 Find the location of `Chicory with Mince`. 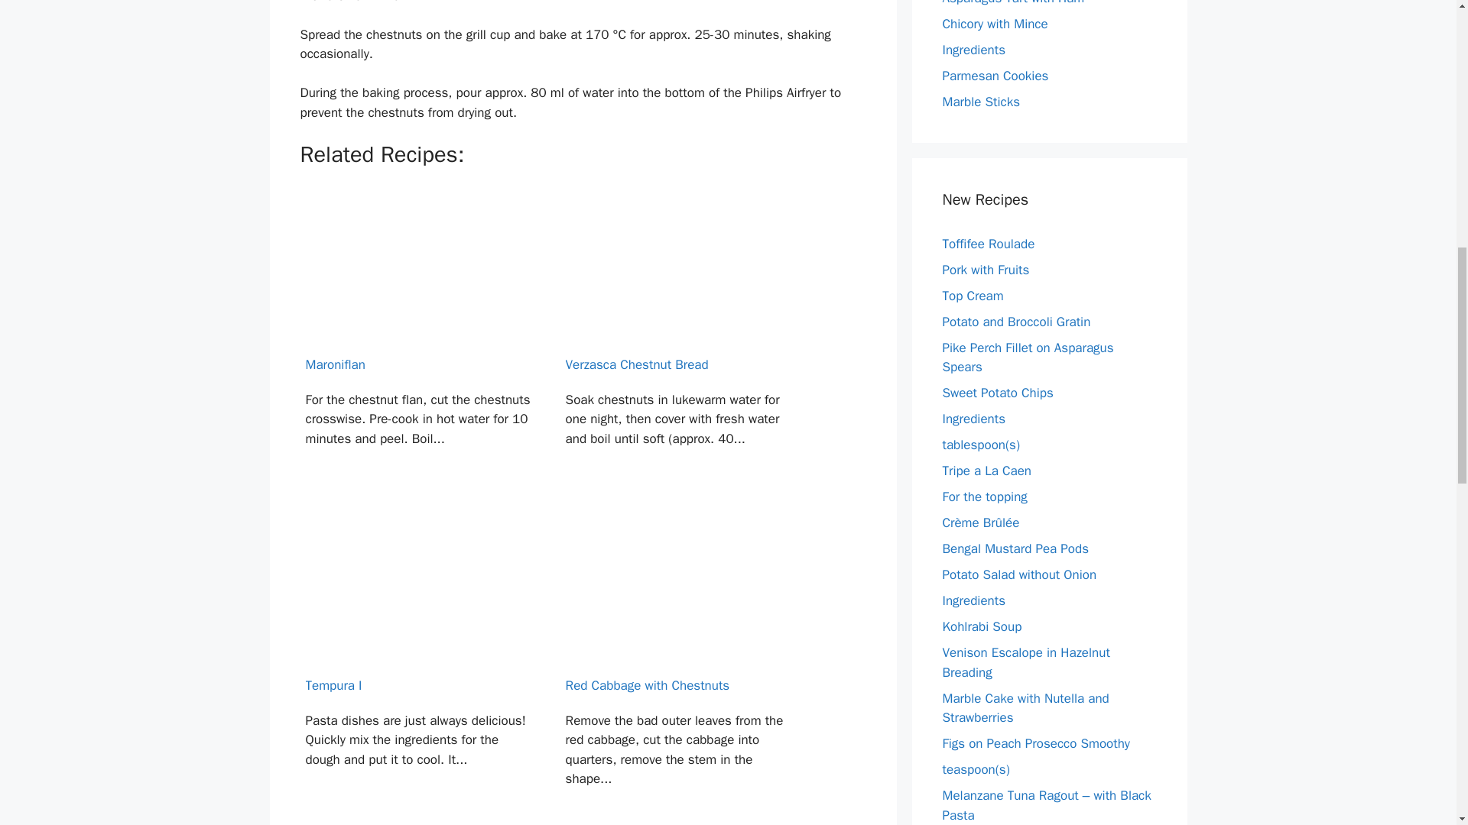

Chicory with Mince is located at coordinates (995, 24).